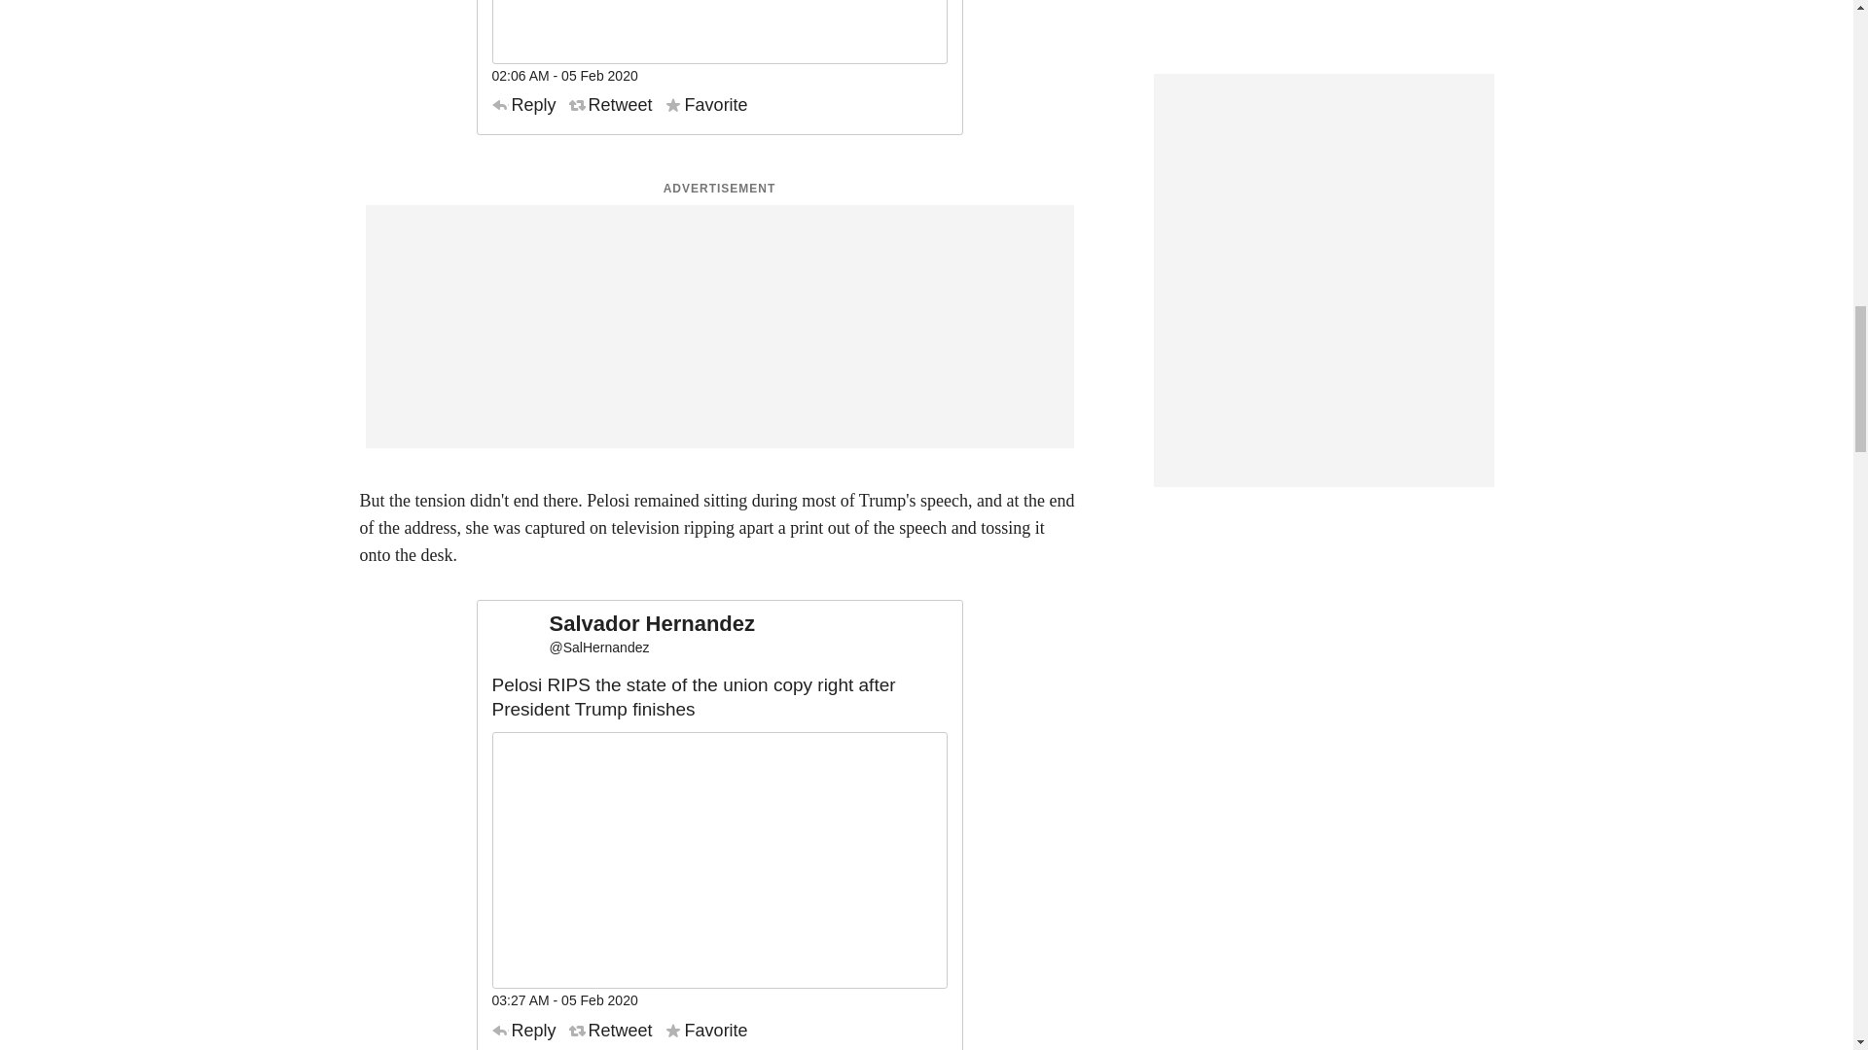 Image resolution: width=1868 pixels, height=1050 pixels. What do you see at coordinates (706, 1031) in the screenshot?
I see `Favorite` at bounding box center [706, 1031].